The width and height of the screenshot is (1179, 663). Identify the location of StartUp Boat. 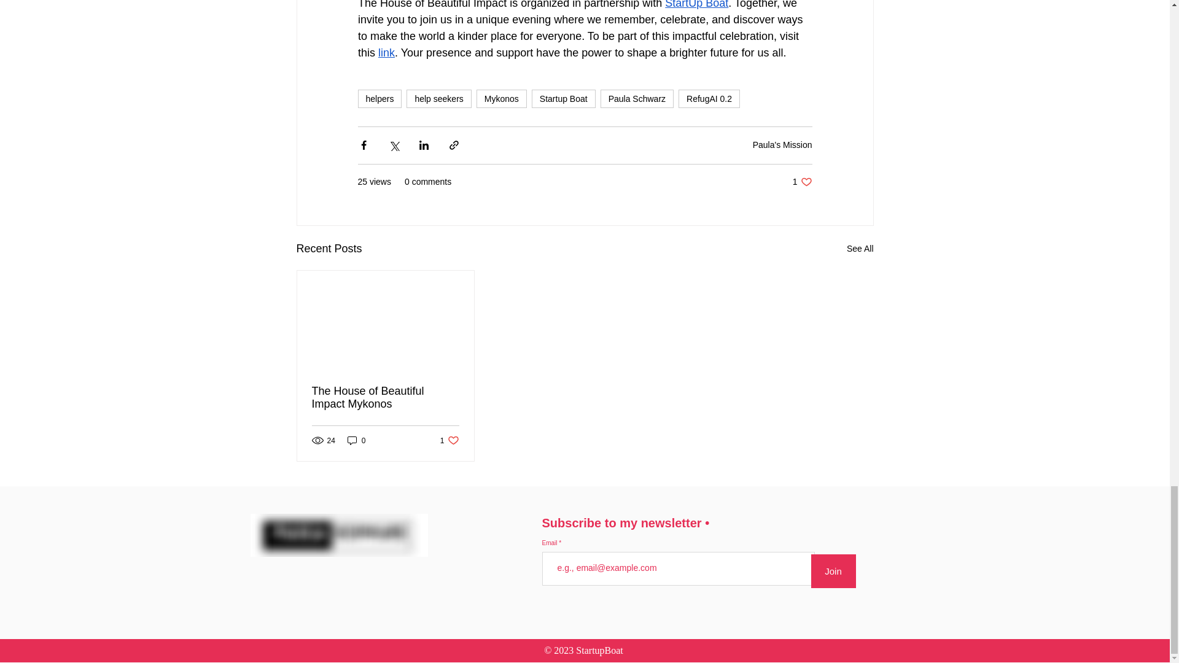
(802, 182).